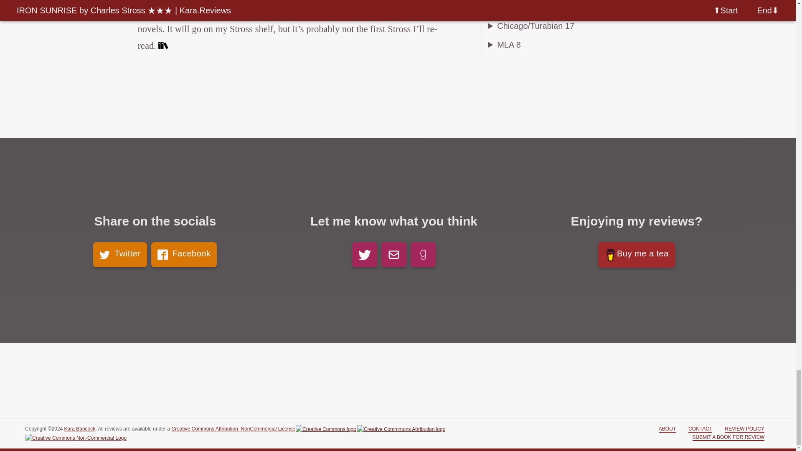  Describe the element at coordinates (364, 255) in the screenshot. I see `Talk to me on Twitter` at that location.